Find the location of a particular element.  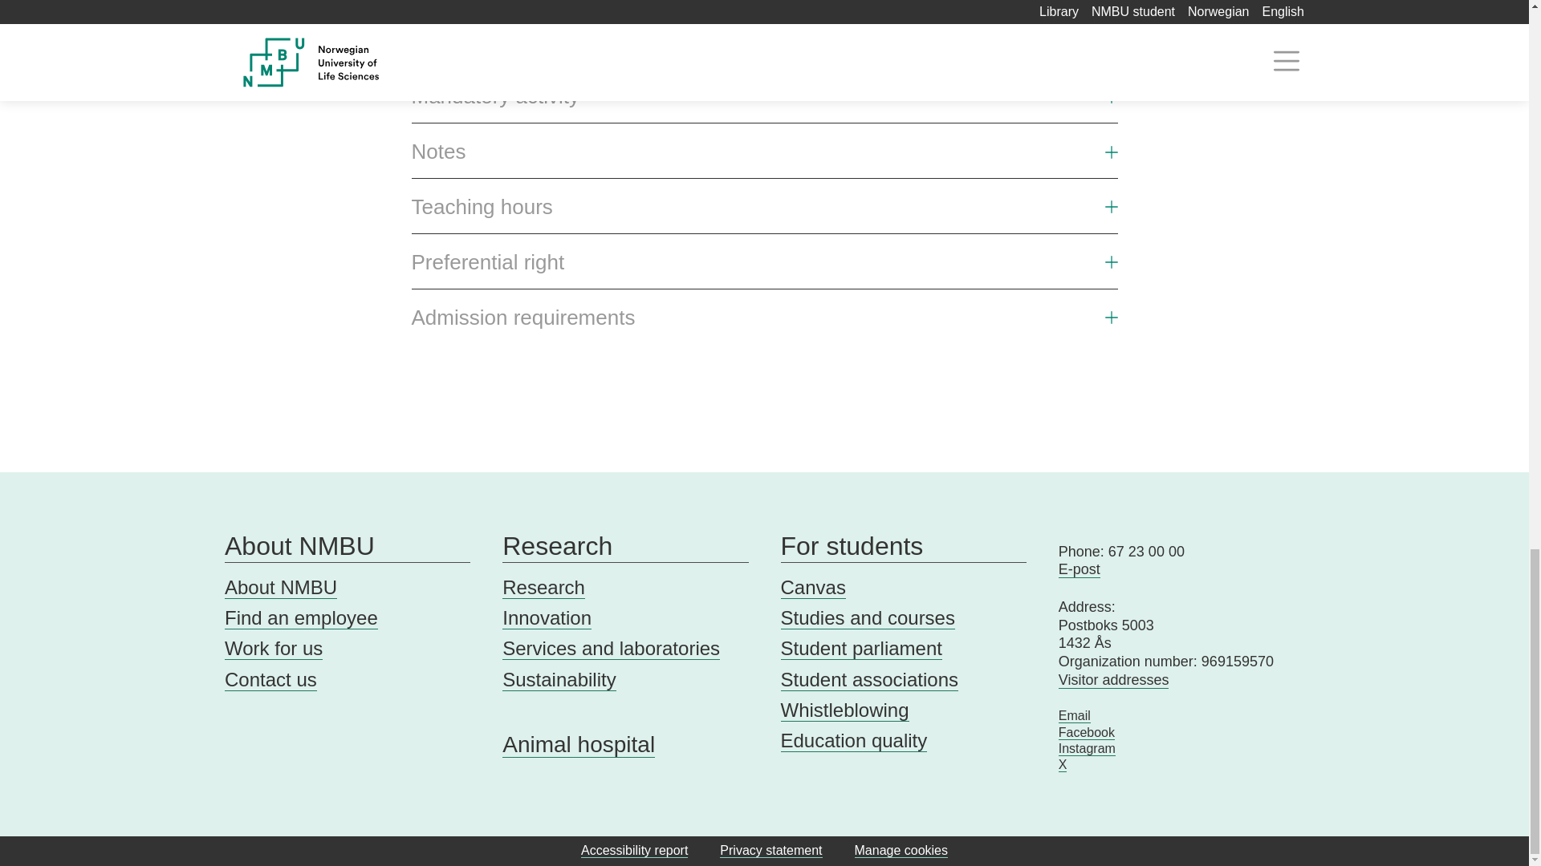

Mandatory activity is located at coordinates (764, 103).